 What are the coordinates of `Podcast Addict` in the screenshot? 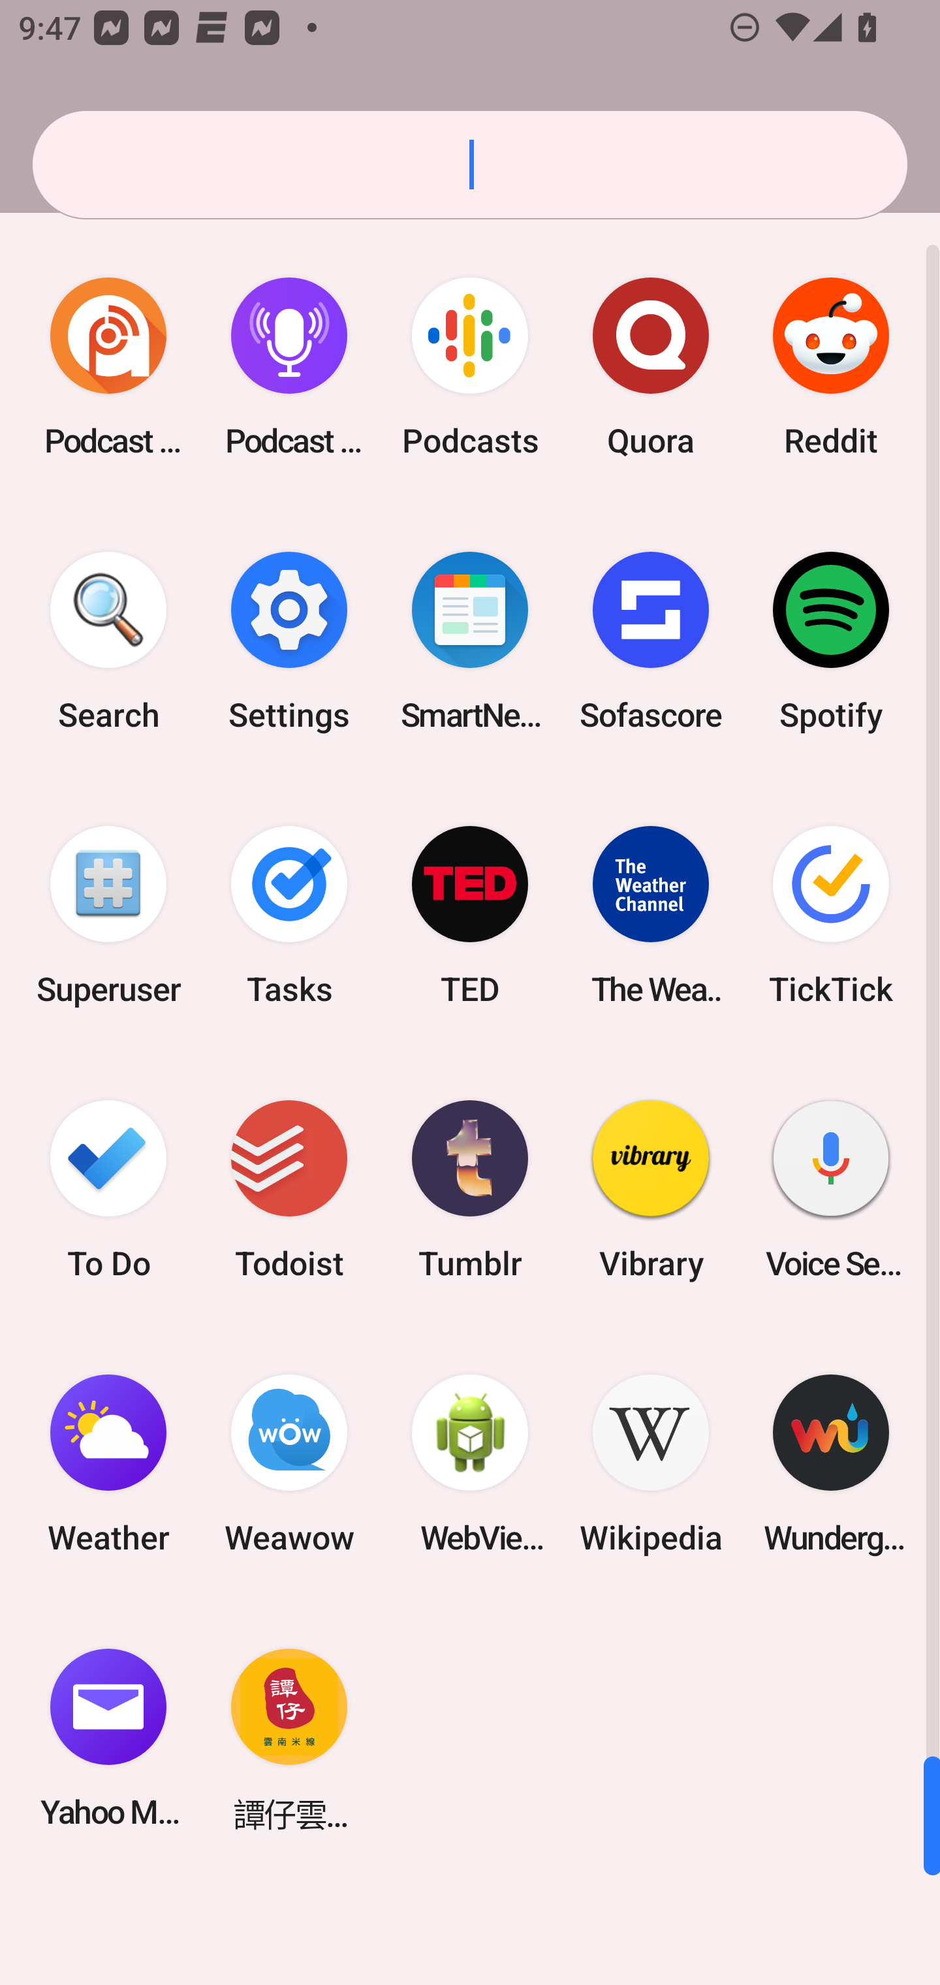 It's located at (108, 367).